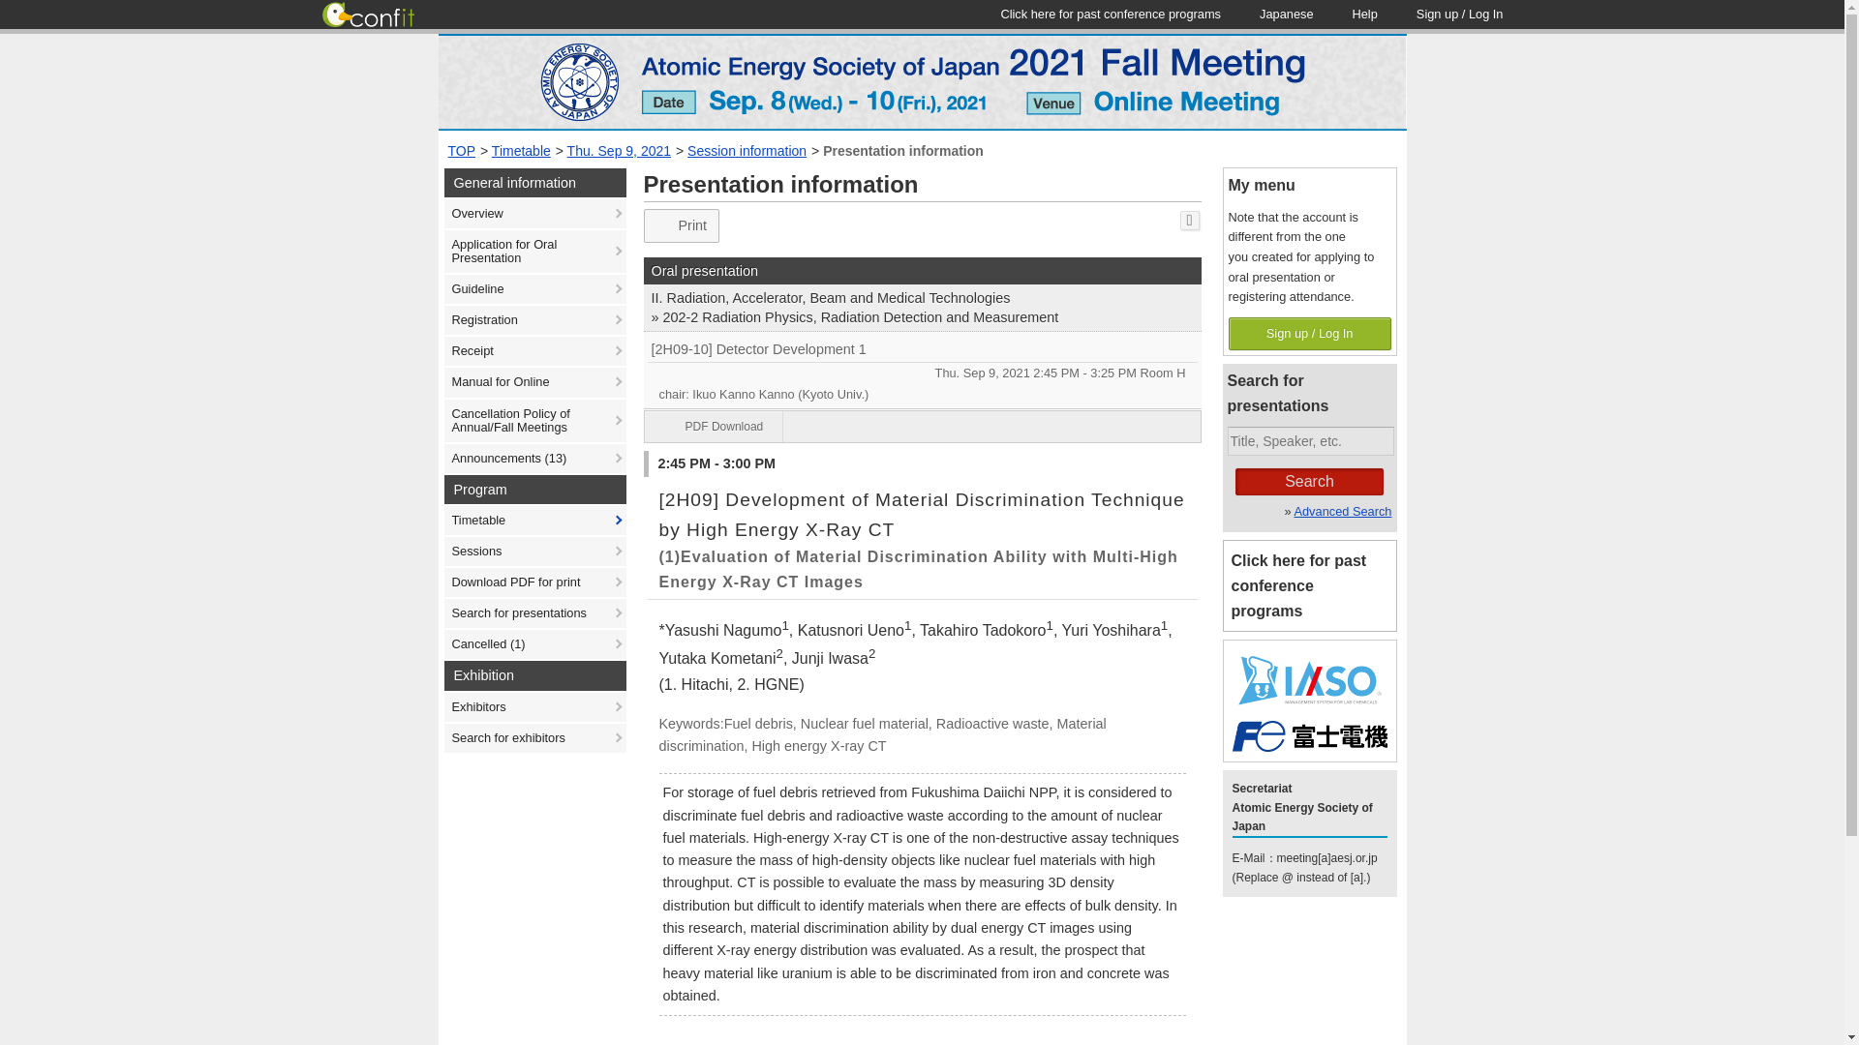  Describe the element at coordinates (534, 319) in the screenshot. I see `Registration` at that location.